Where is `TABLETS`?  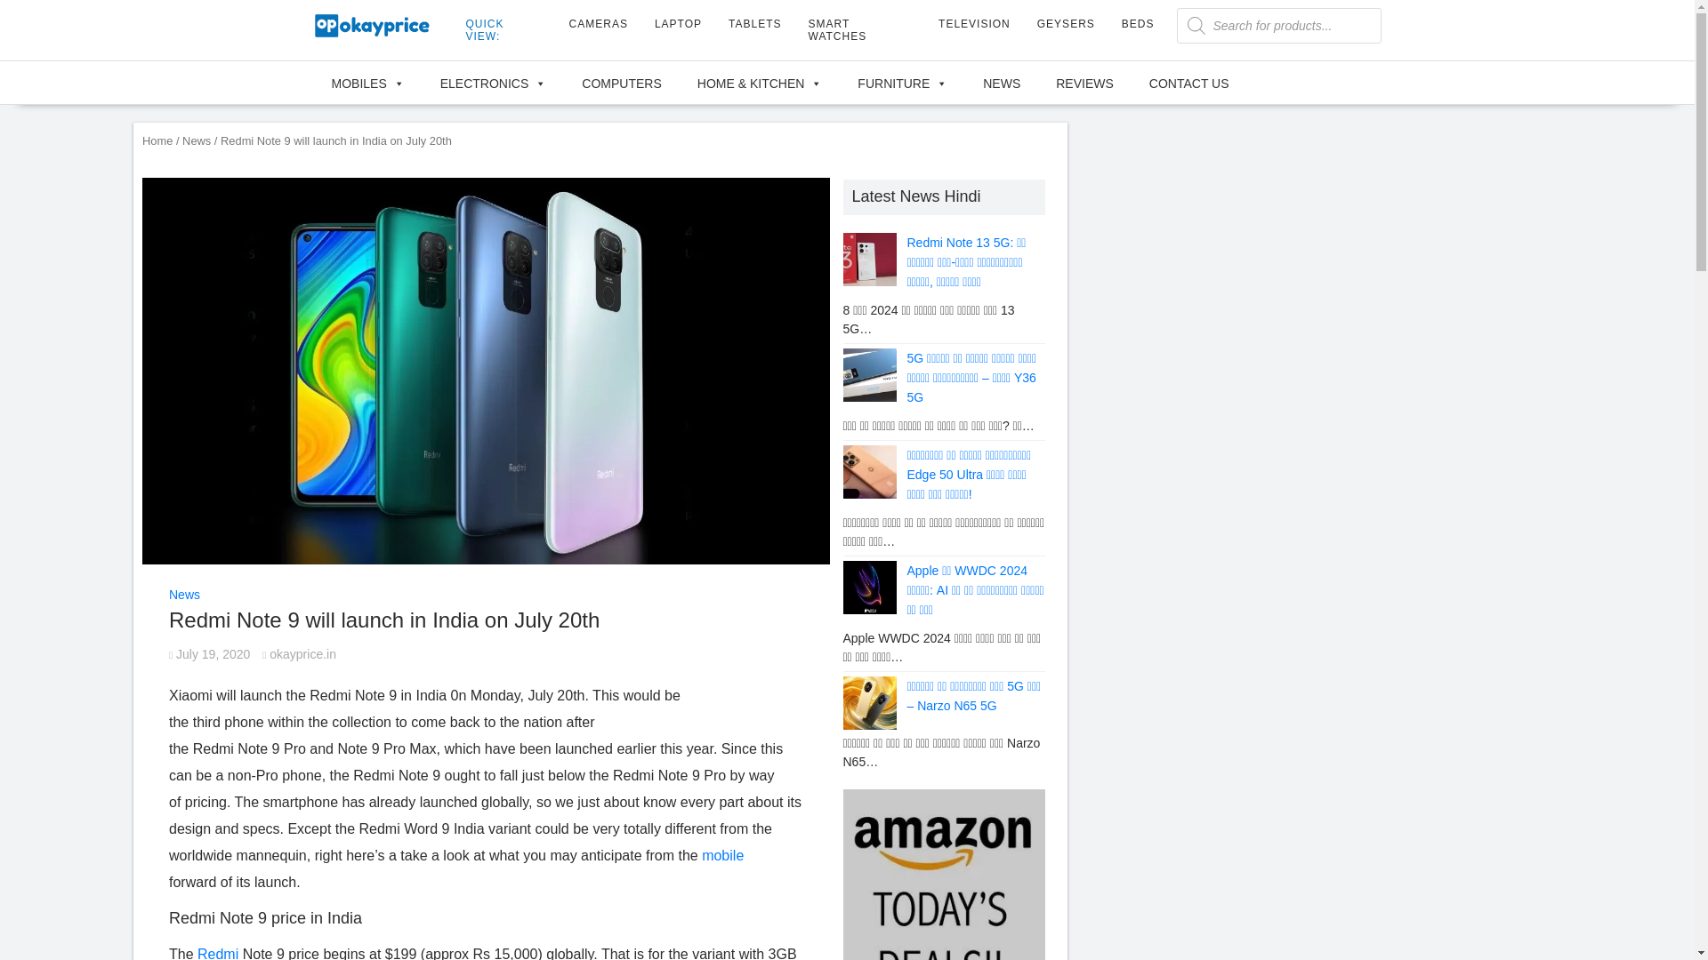
TABLETS is located at coordinates (754, 24).